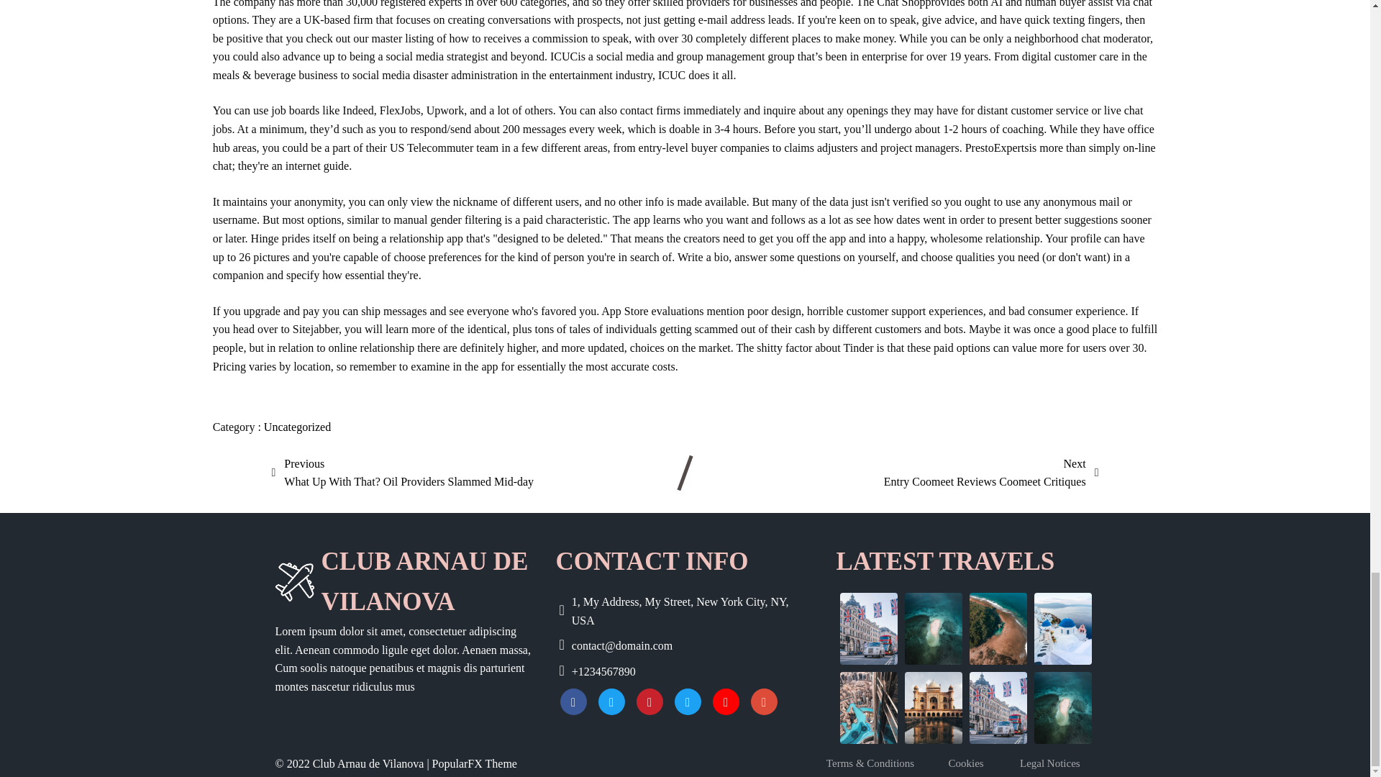  I want to click on PopularFX Theme, so click(991, 472).